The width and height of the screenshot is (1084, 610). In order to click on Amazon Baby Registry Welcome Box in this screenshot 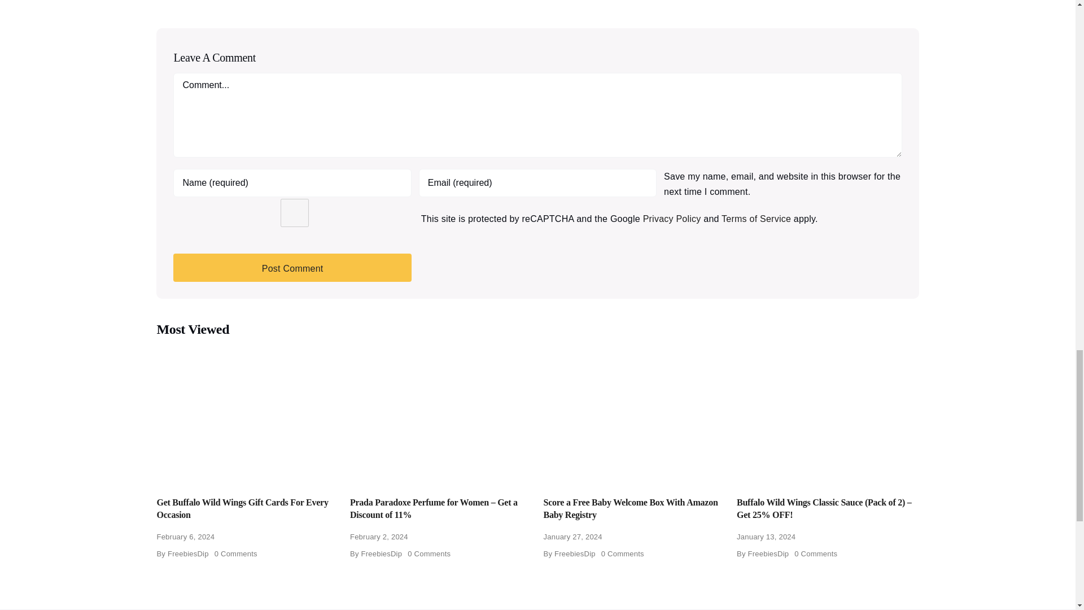, I will do `click(633, 414)`.